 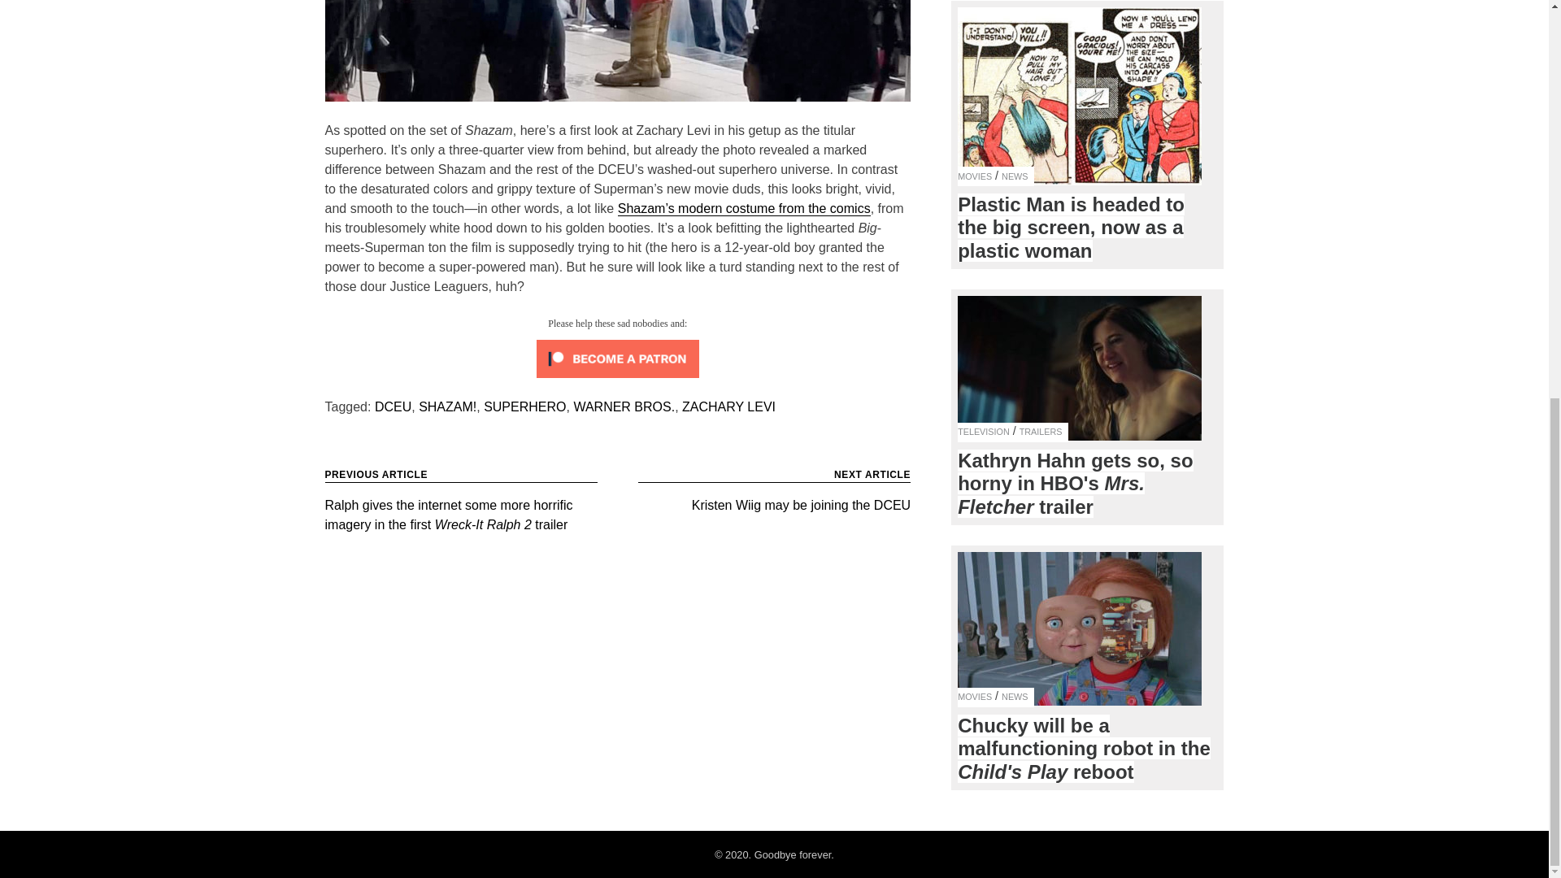 What do you see at coordinates (774, 498) in the screenshot?
I see `DCEU` at bounding box center [774, 498].